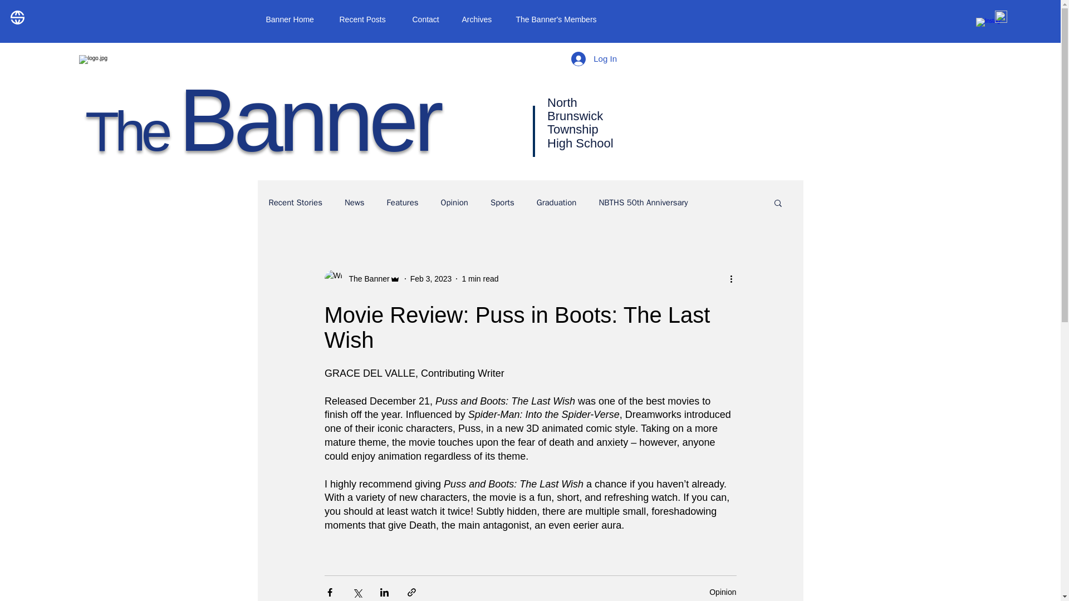 The image size is (1069, 601). Describe the element at coordinates (354, 202) in the screenshot. I see `News` at that location.